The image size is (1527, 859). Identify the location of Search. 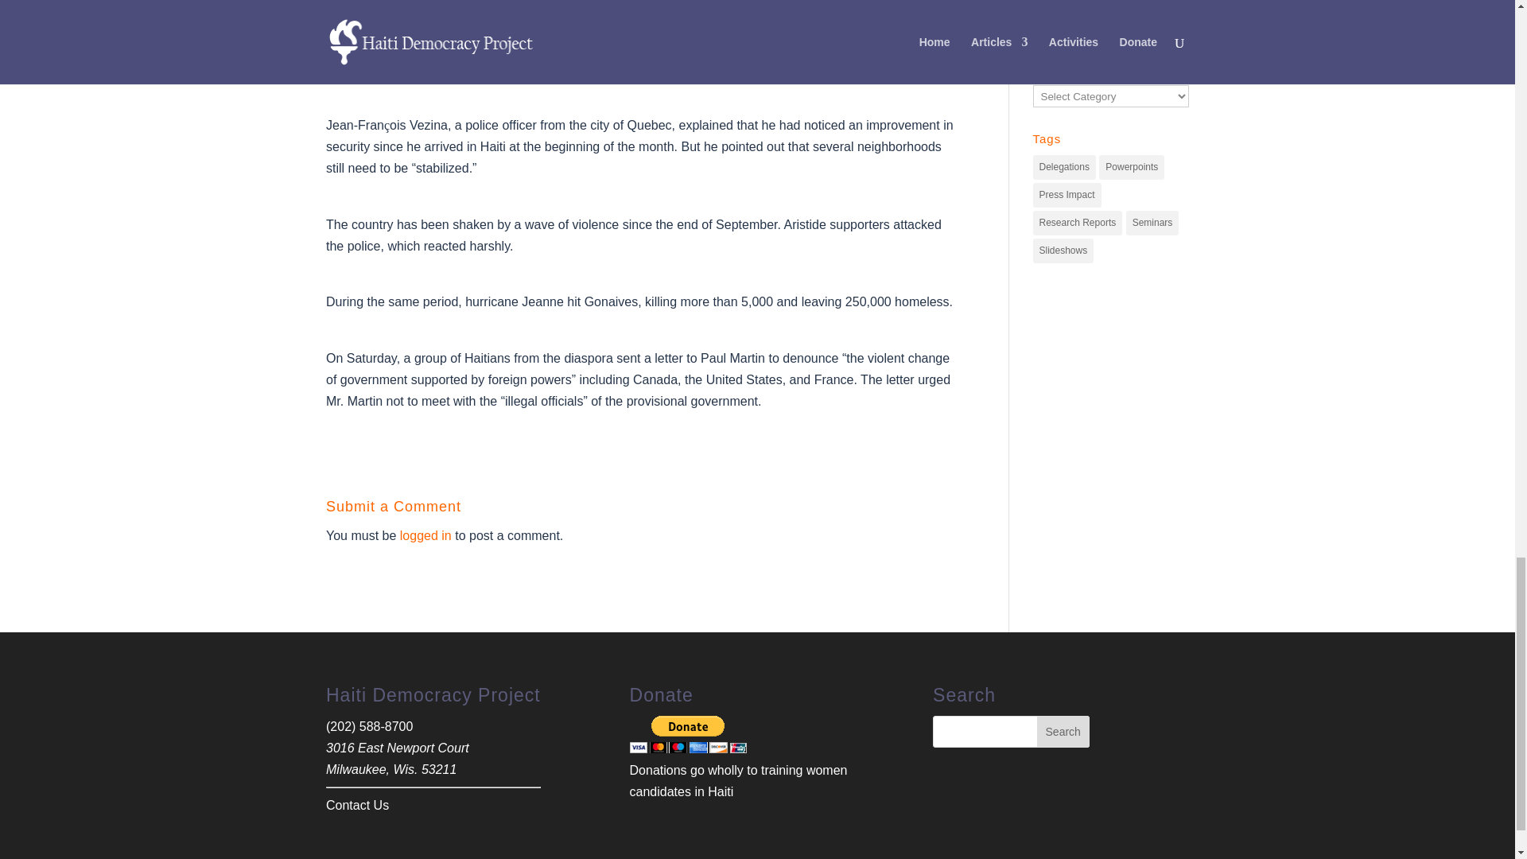
(1063, 731).